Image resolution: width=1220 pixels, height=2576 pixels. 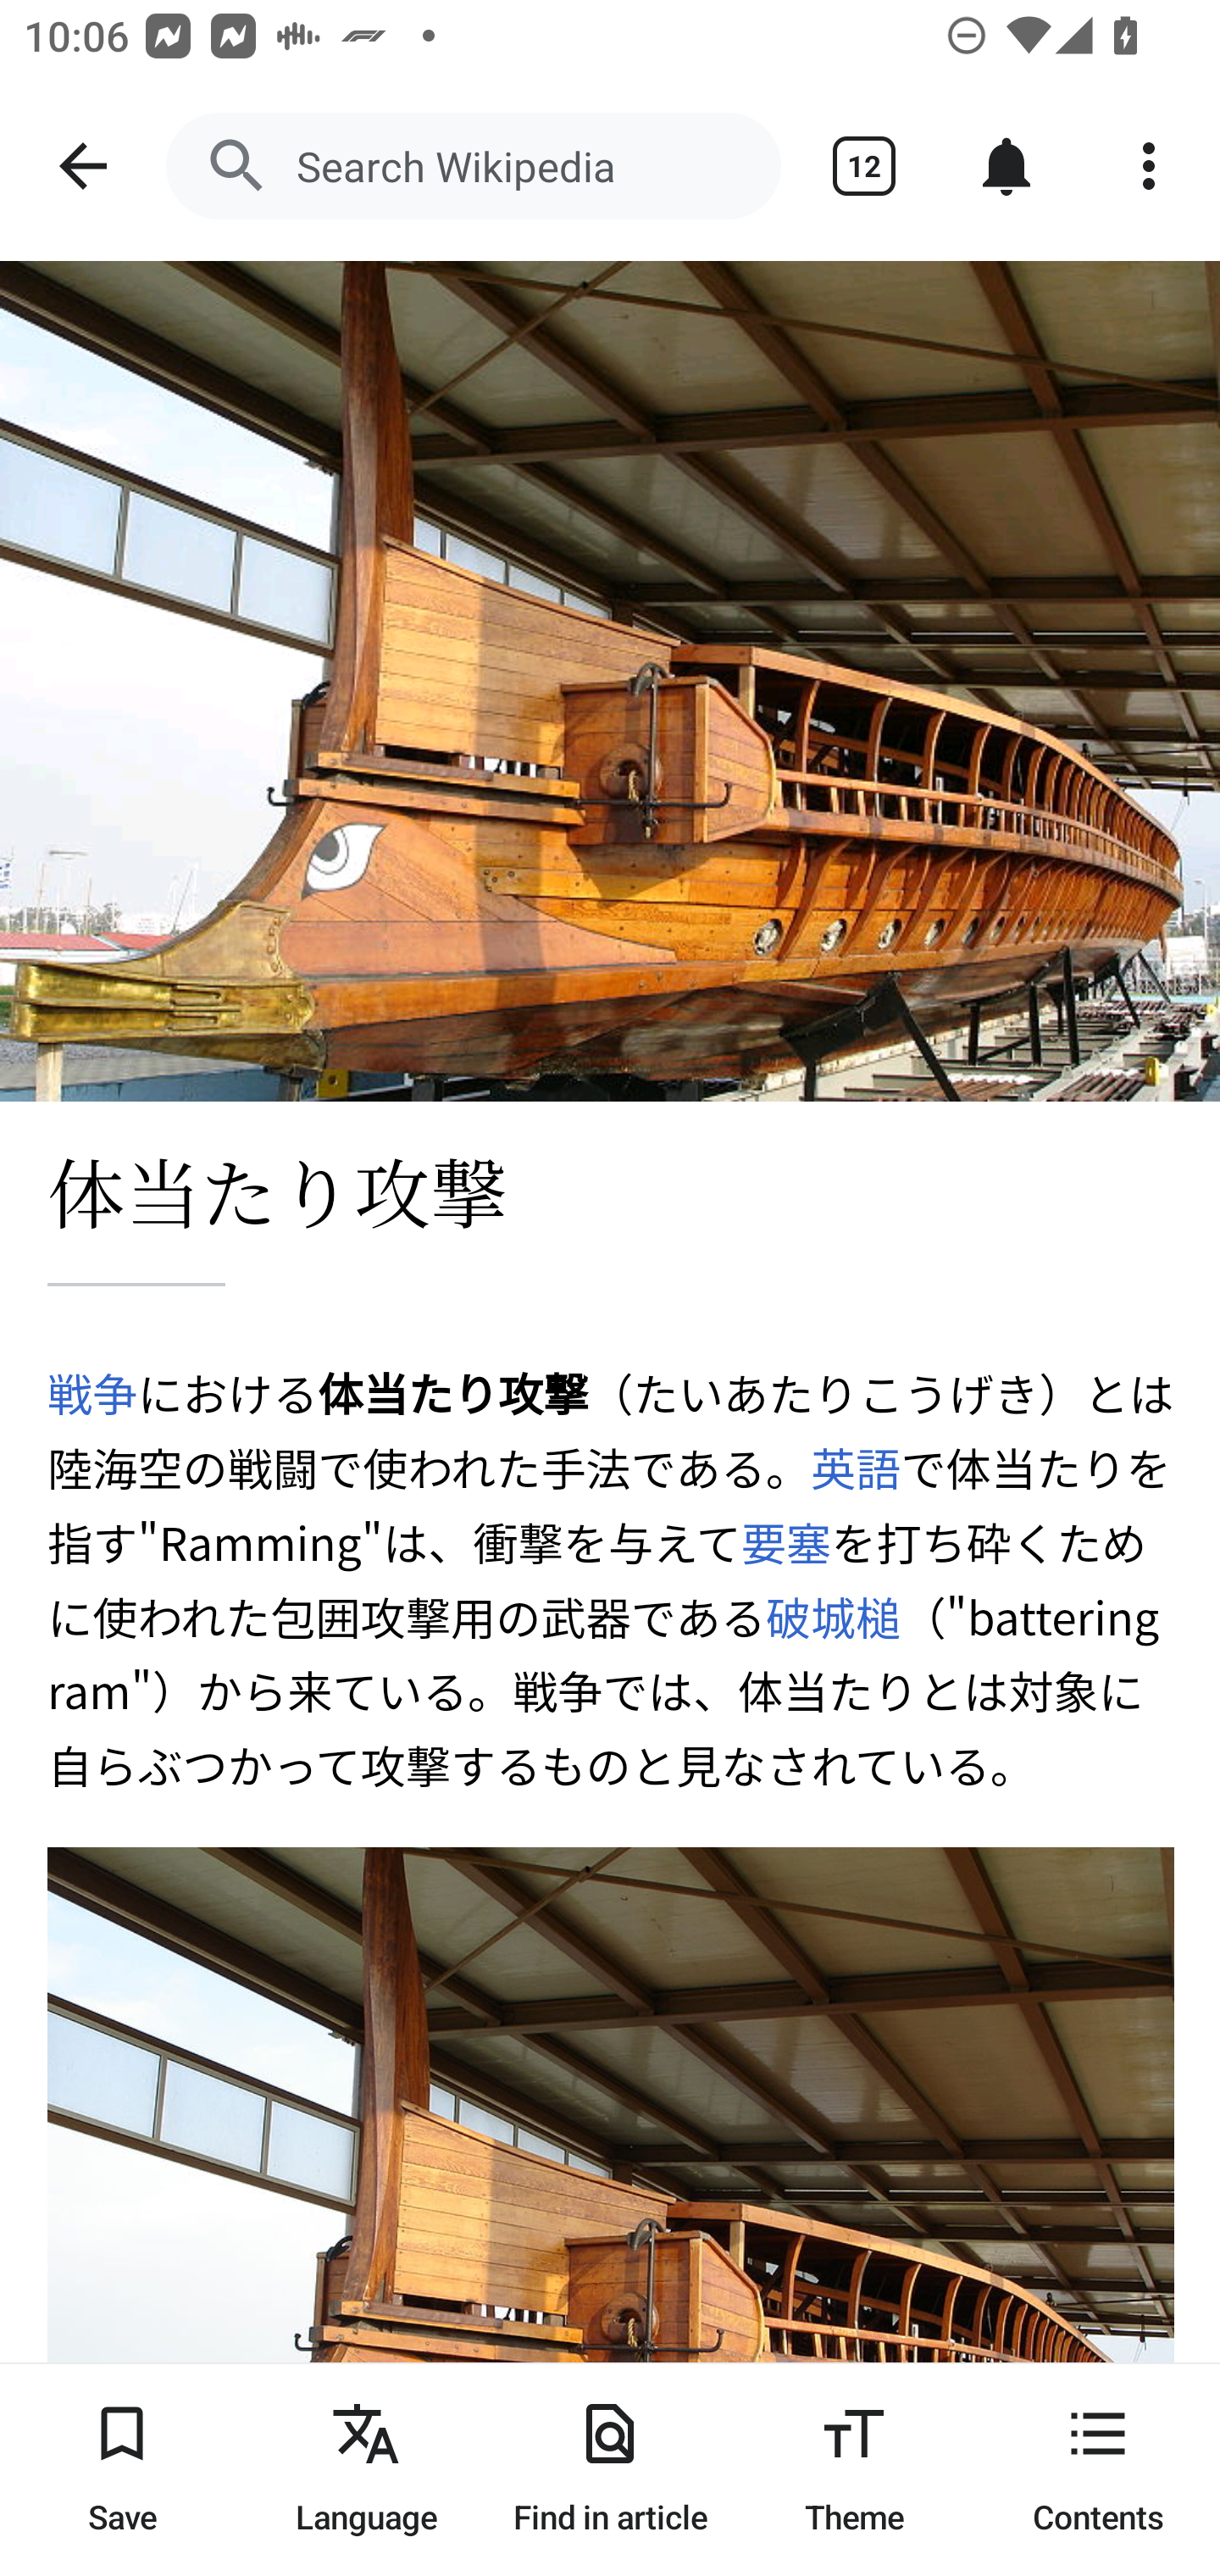 What do you see at coordinates (93, 1392) in the screenshot?
I see `戦争` at bounding box center [93, 1392].